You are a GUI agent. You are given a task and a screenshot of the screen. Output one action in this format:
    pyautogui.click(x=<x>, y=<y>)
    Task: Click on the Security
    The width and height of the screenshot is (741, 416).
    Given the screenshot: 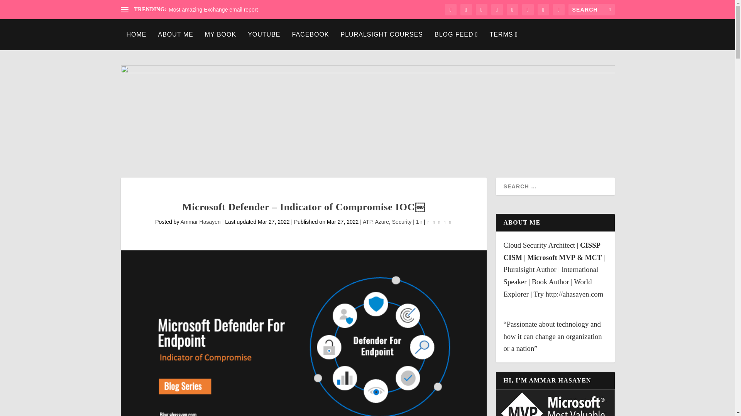 What is the action you would take?
    pyautogui.click(x=402, y=222)
    